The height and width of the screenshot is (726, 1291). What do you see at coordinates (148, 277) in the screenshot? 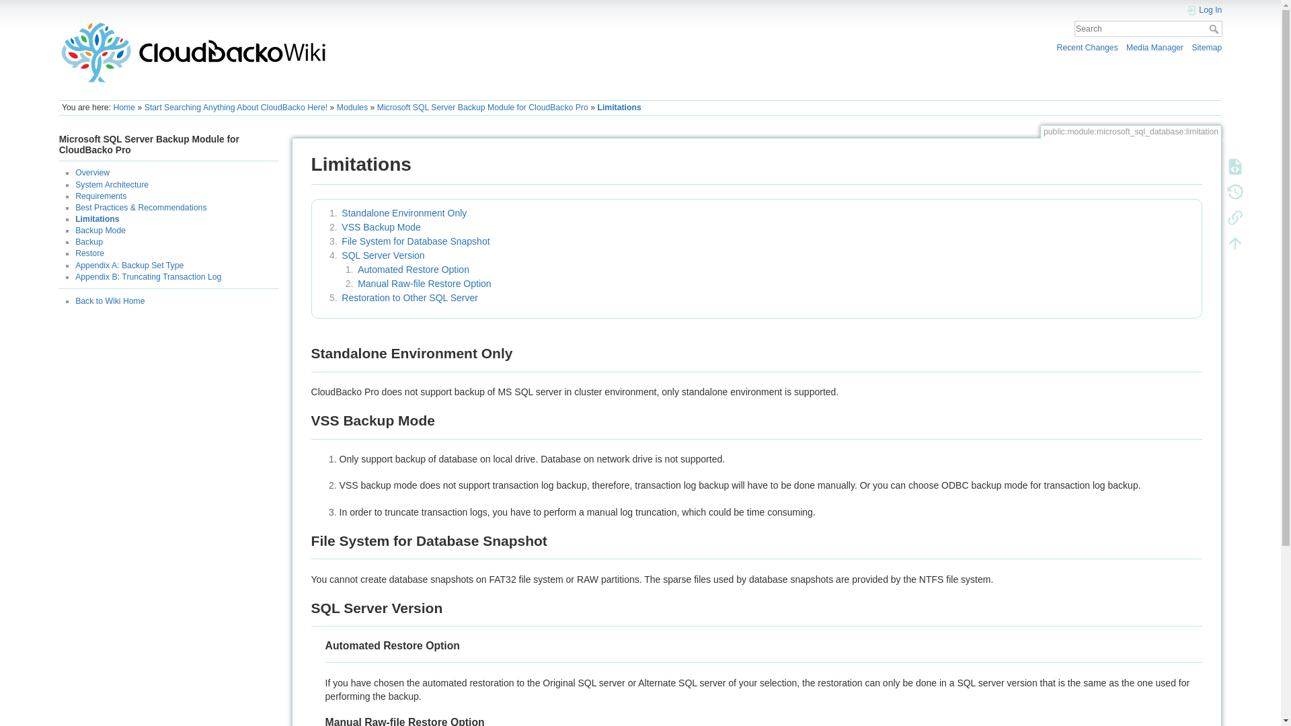
I see `Appendix B: Truncating Transaction Log` at bounding box center [148, 277].